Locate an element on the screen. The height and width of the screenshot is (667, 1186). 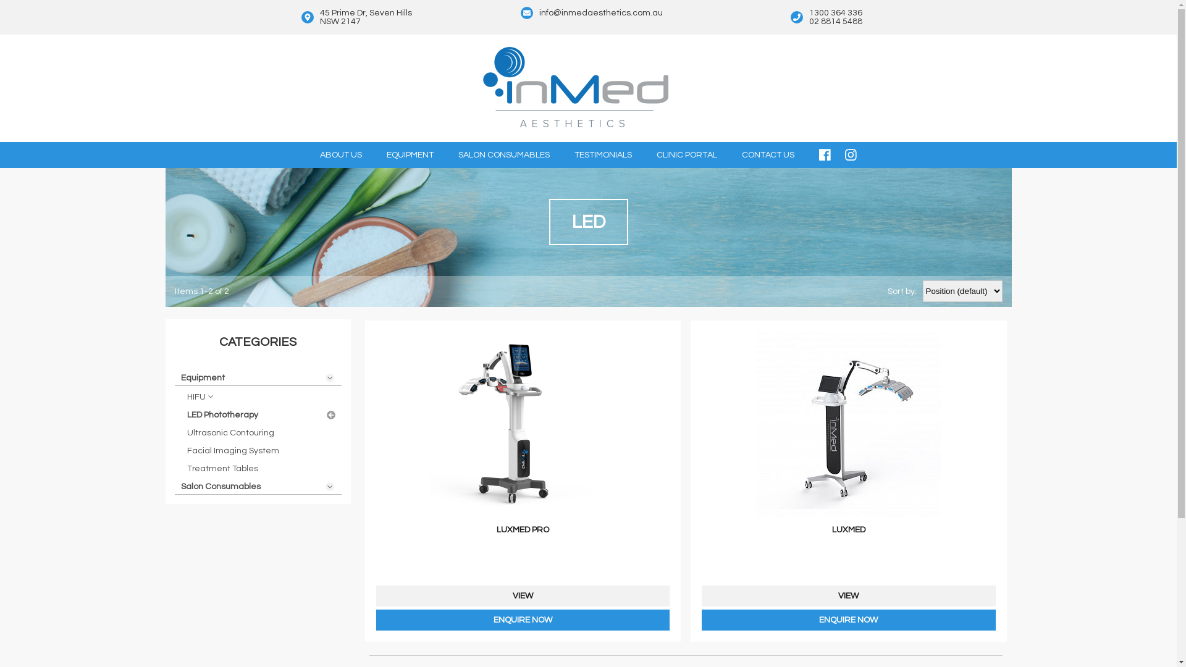
02 8814 5488 is located at coordinates (836, 22).